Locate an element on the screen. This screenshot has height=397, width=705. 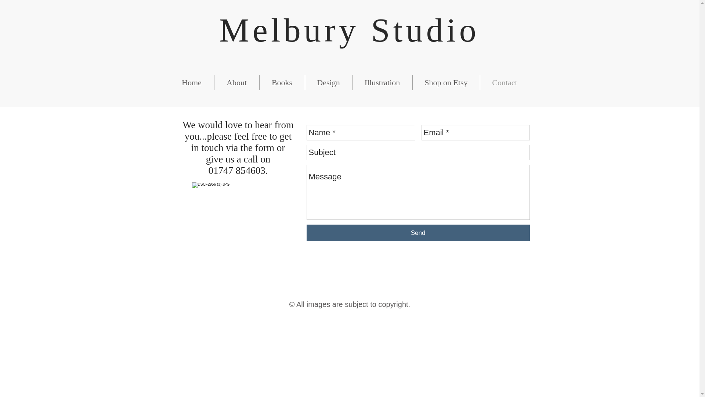
About is located at coordinates (236, 82).